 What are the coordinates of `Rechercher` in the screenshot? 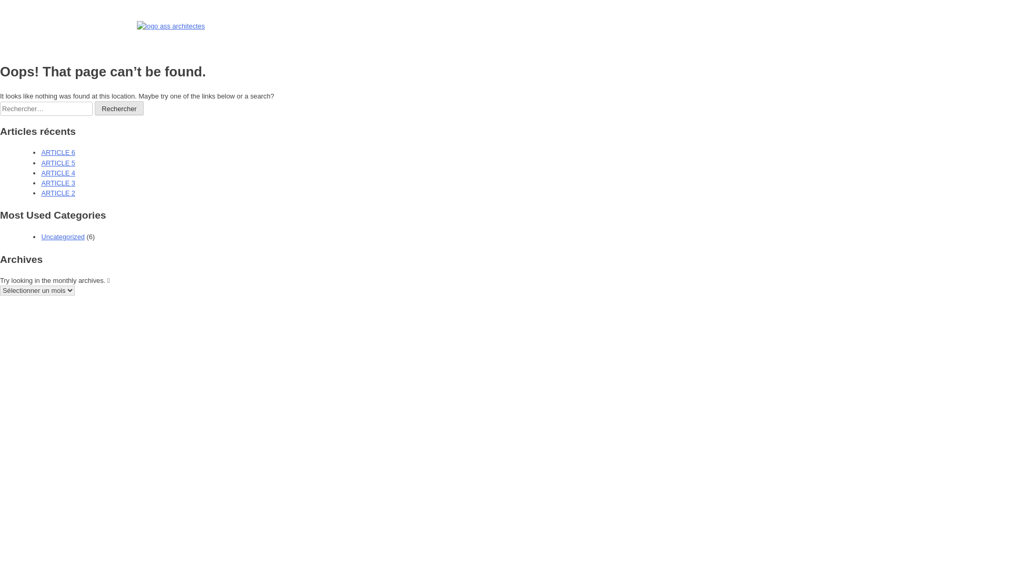 It's located at (120, 109).